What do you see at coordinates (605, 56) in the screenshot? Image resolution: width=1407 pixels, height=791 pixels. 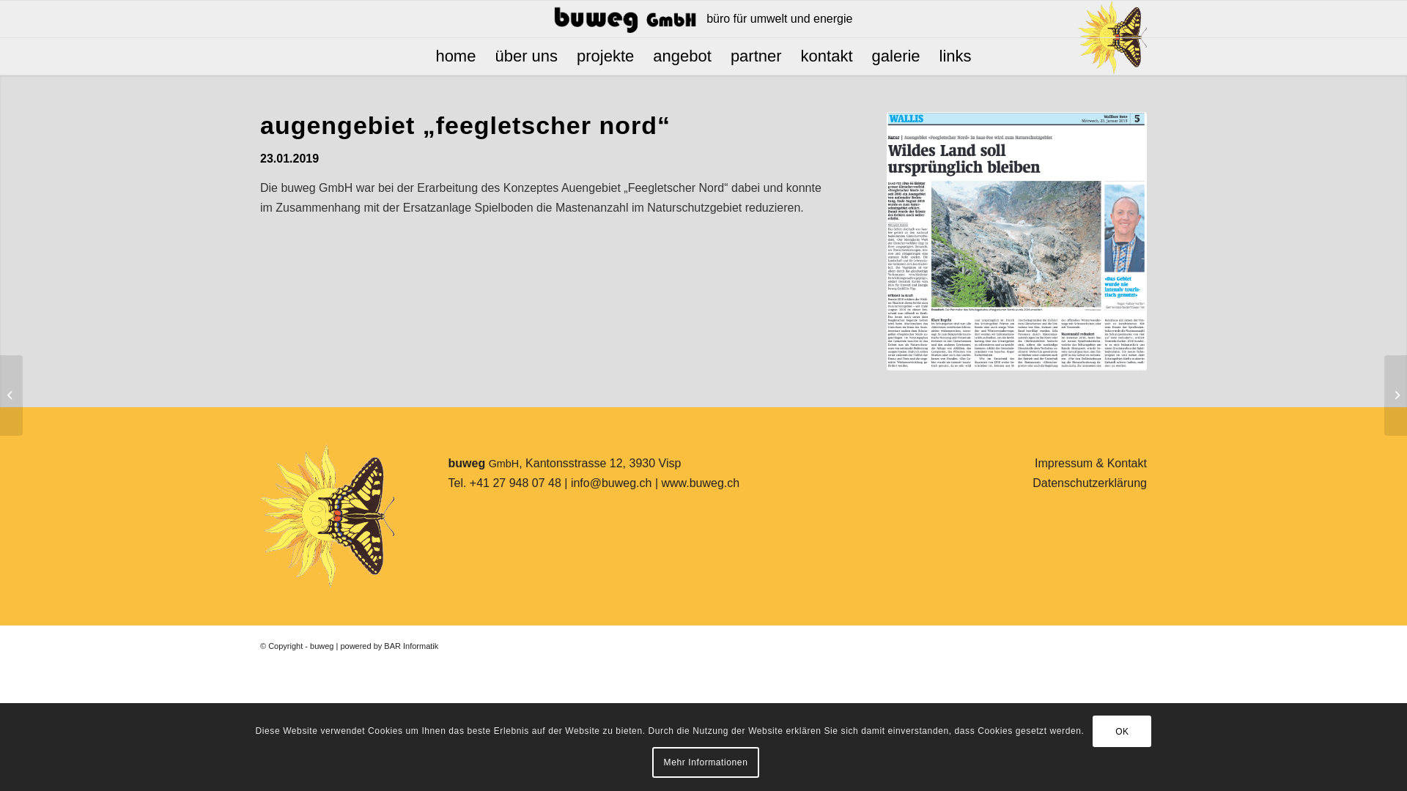 I see `projekte` at bounding box center [605, 56].